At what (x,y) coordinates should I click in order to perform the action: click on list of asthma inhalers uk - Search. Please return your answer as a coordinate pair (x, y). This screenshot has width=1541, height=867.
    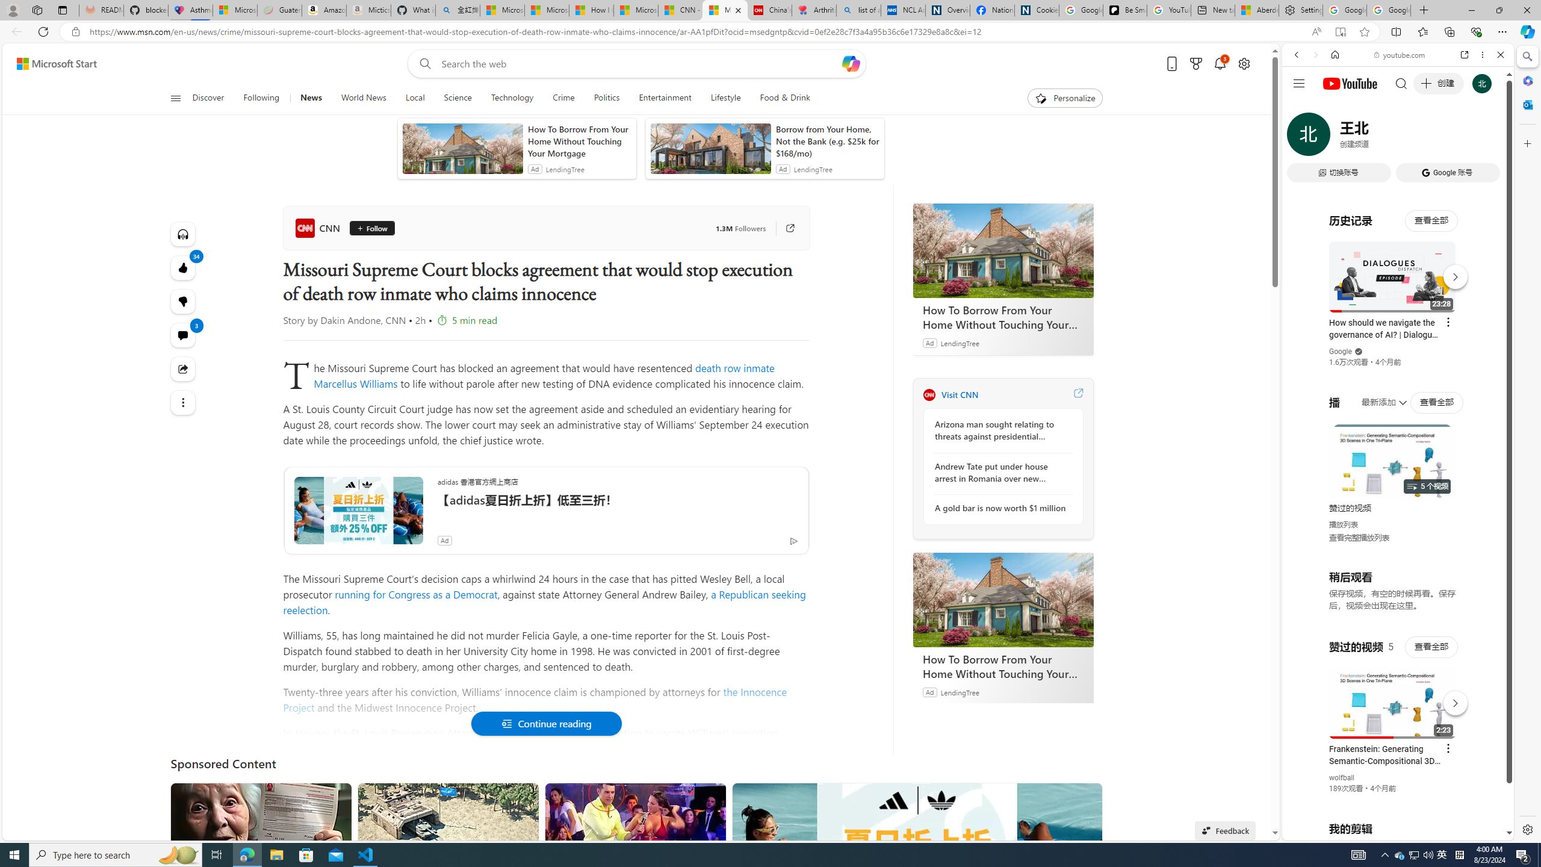
    Looking at the image, I should click on (858, 10).